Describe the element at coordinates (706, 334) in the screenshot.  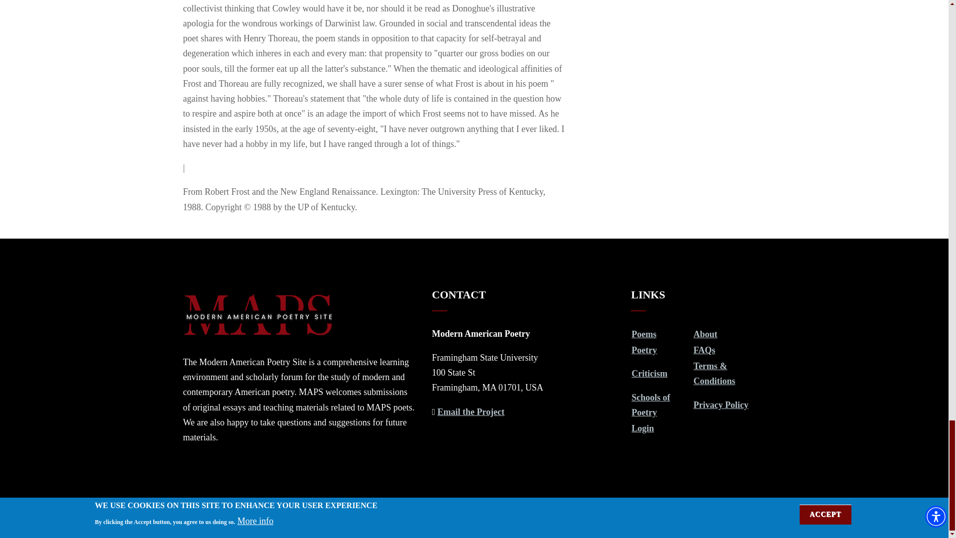
I see `About` at that location.